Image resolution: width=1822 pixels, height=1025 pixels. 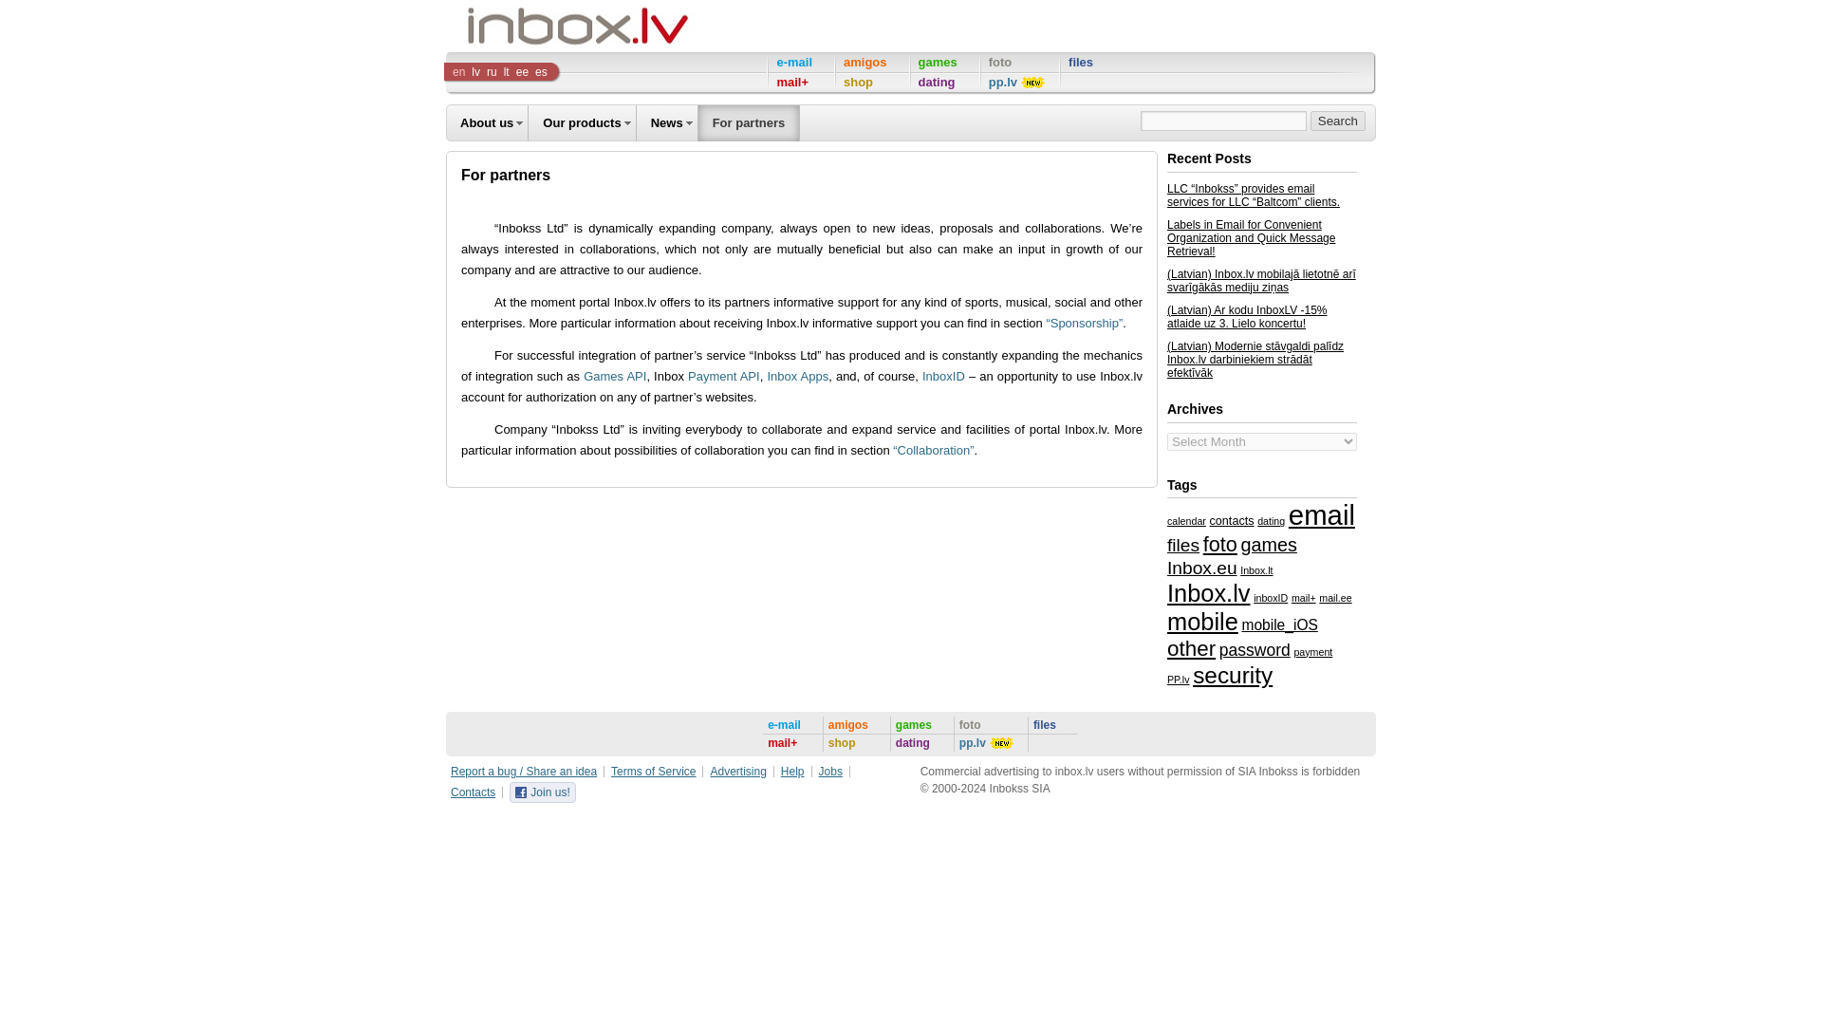 I want to click on Go to Inbox Mail site, so click(x=801, y=63).